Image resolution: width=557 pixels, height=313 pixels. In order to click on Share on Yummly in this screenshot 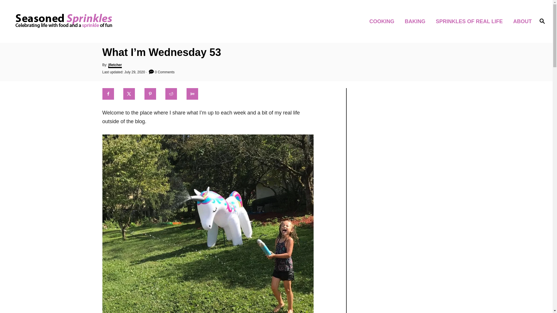, I will do `click(195, 94)`.